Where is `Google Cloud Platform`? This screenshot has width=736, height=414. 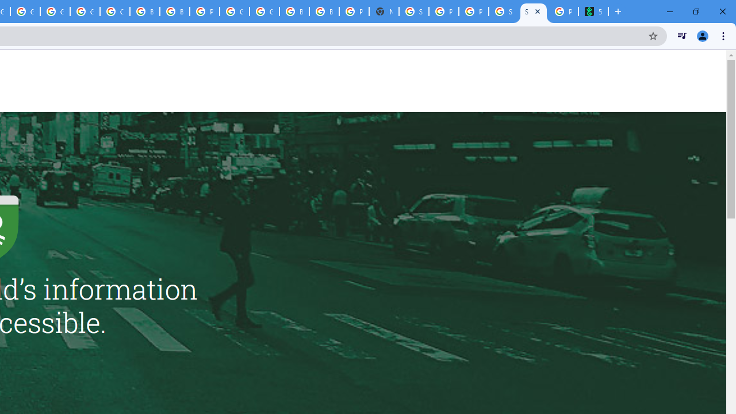
Google Cloud Platform is located at coordinates (55, 11).